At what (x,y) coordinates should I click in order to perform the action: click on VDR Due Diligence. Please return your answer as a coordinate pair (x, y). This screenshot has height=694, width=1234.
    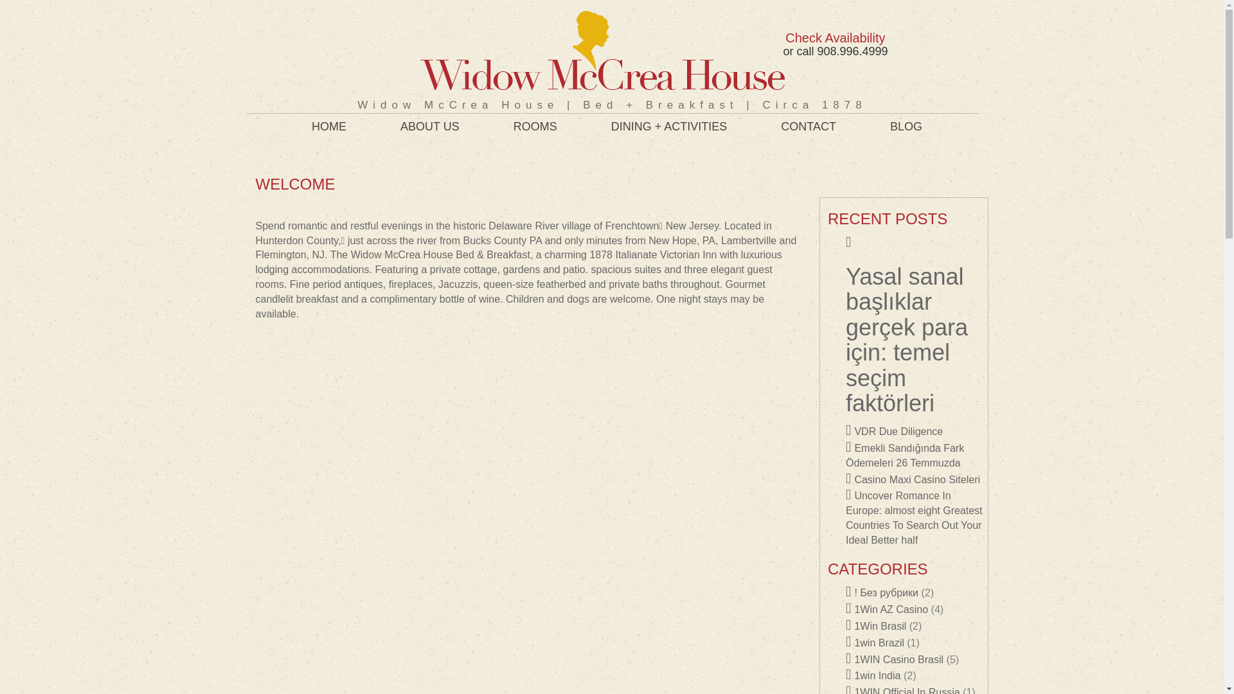
    Looking at the image, I should click on (893, 432).